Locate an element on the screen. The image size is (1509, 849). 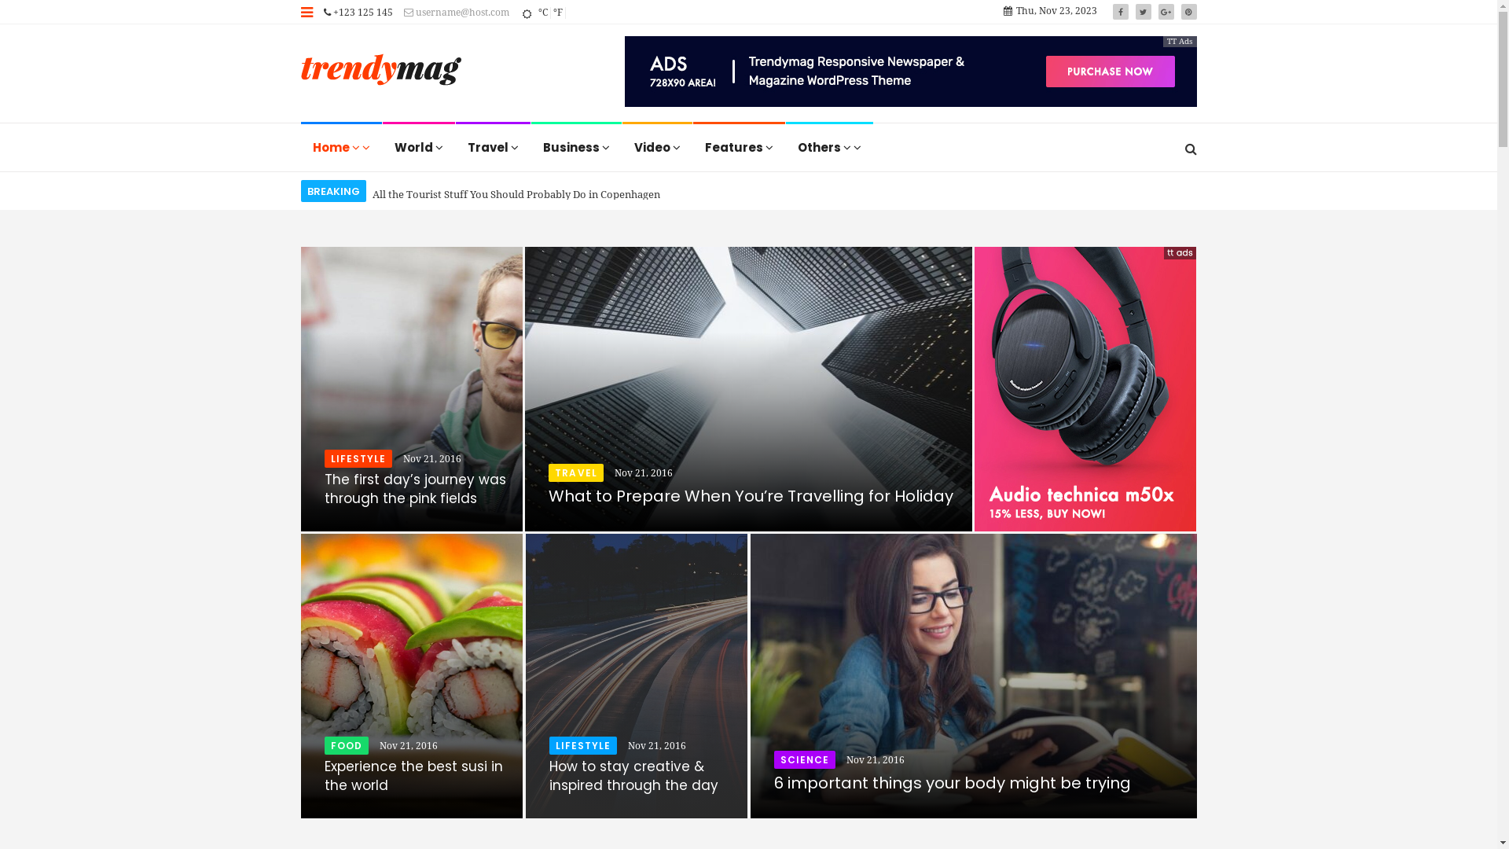
SCIENCE is located at coordinates (804, 759).